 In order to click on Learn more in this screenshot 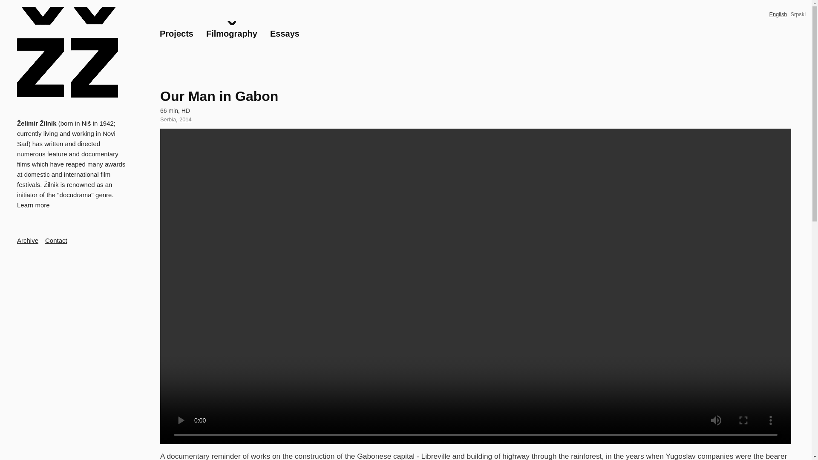, I will do `click(33, 205)`.